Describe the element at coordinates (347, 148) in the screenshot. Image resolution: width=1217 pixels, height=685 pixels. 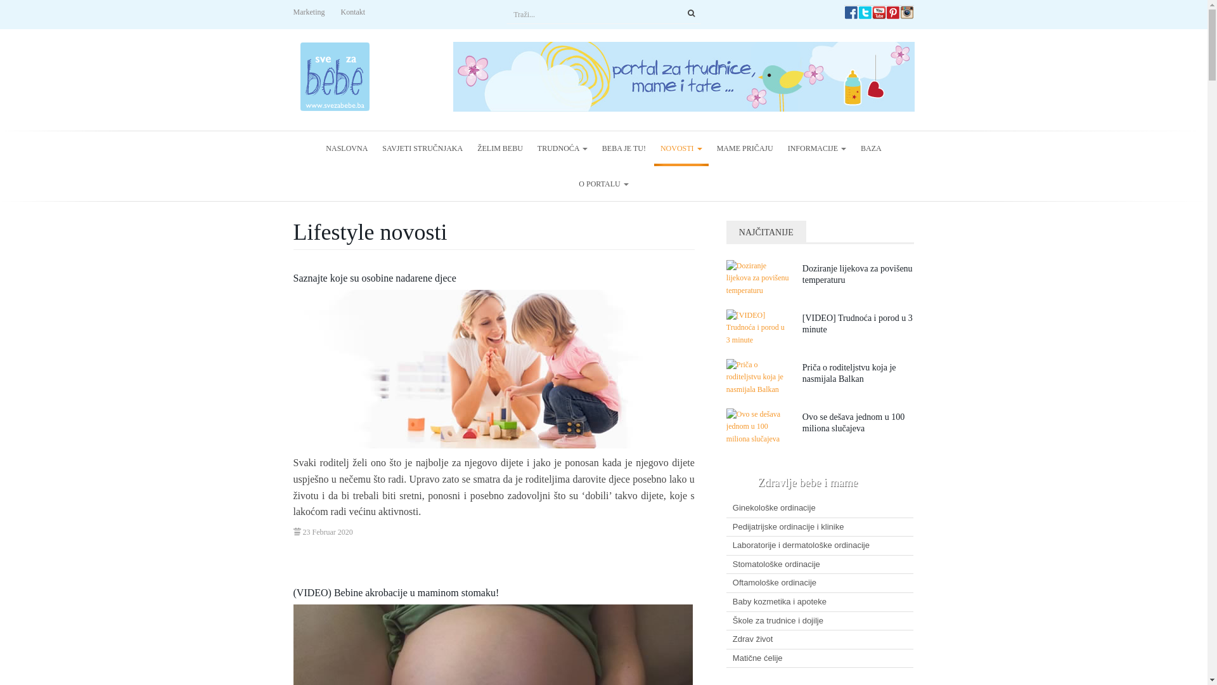
I see `NASLOVNA` at that location.